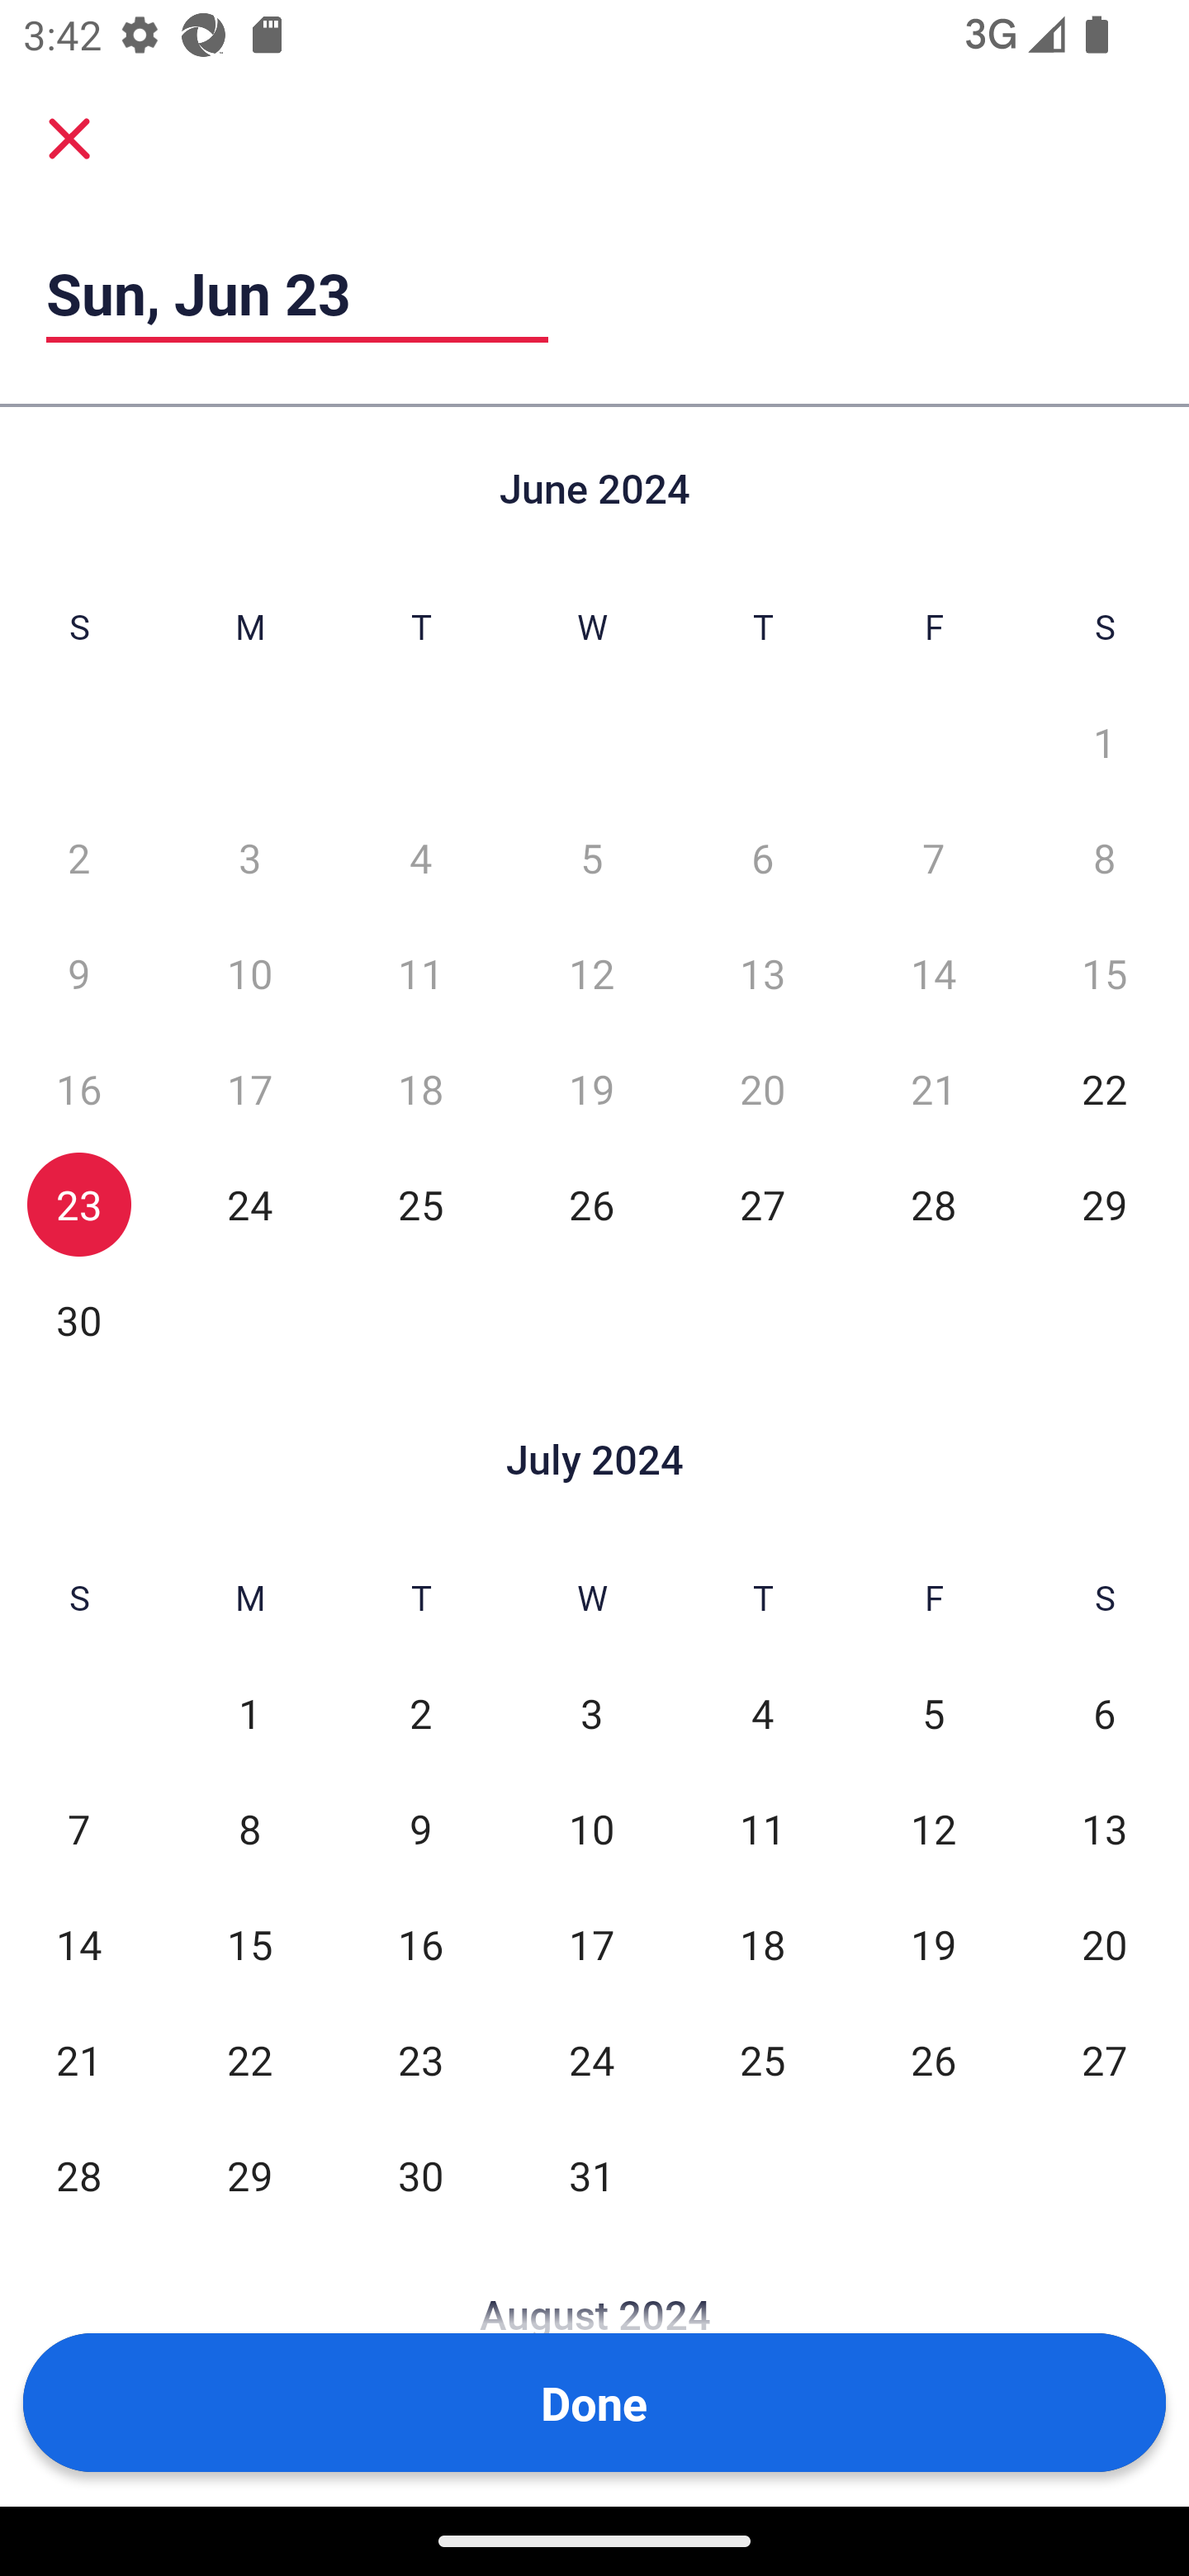 This screenshot has height=2576, width=1189. Describe the element at coordinates (249, 1714) in the screenshot. I see `1 Mon, Jul 1, Not Selected` at that location.